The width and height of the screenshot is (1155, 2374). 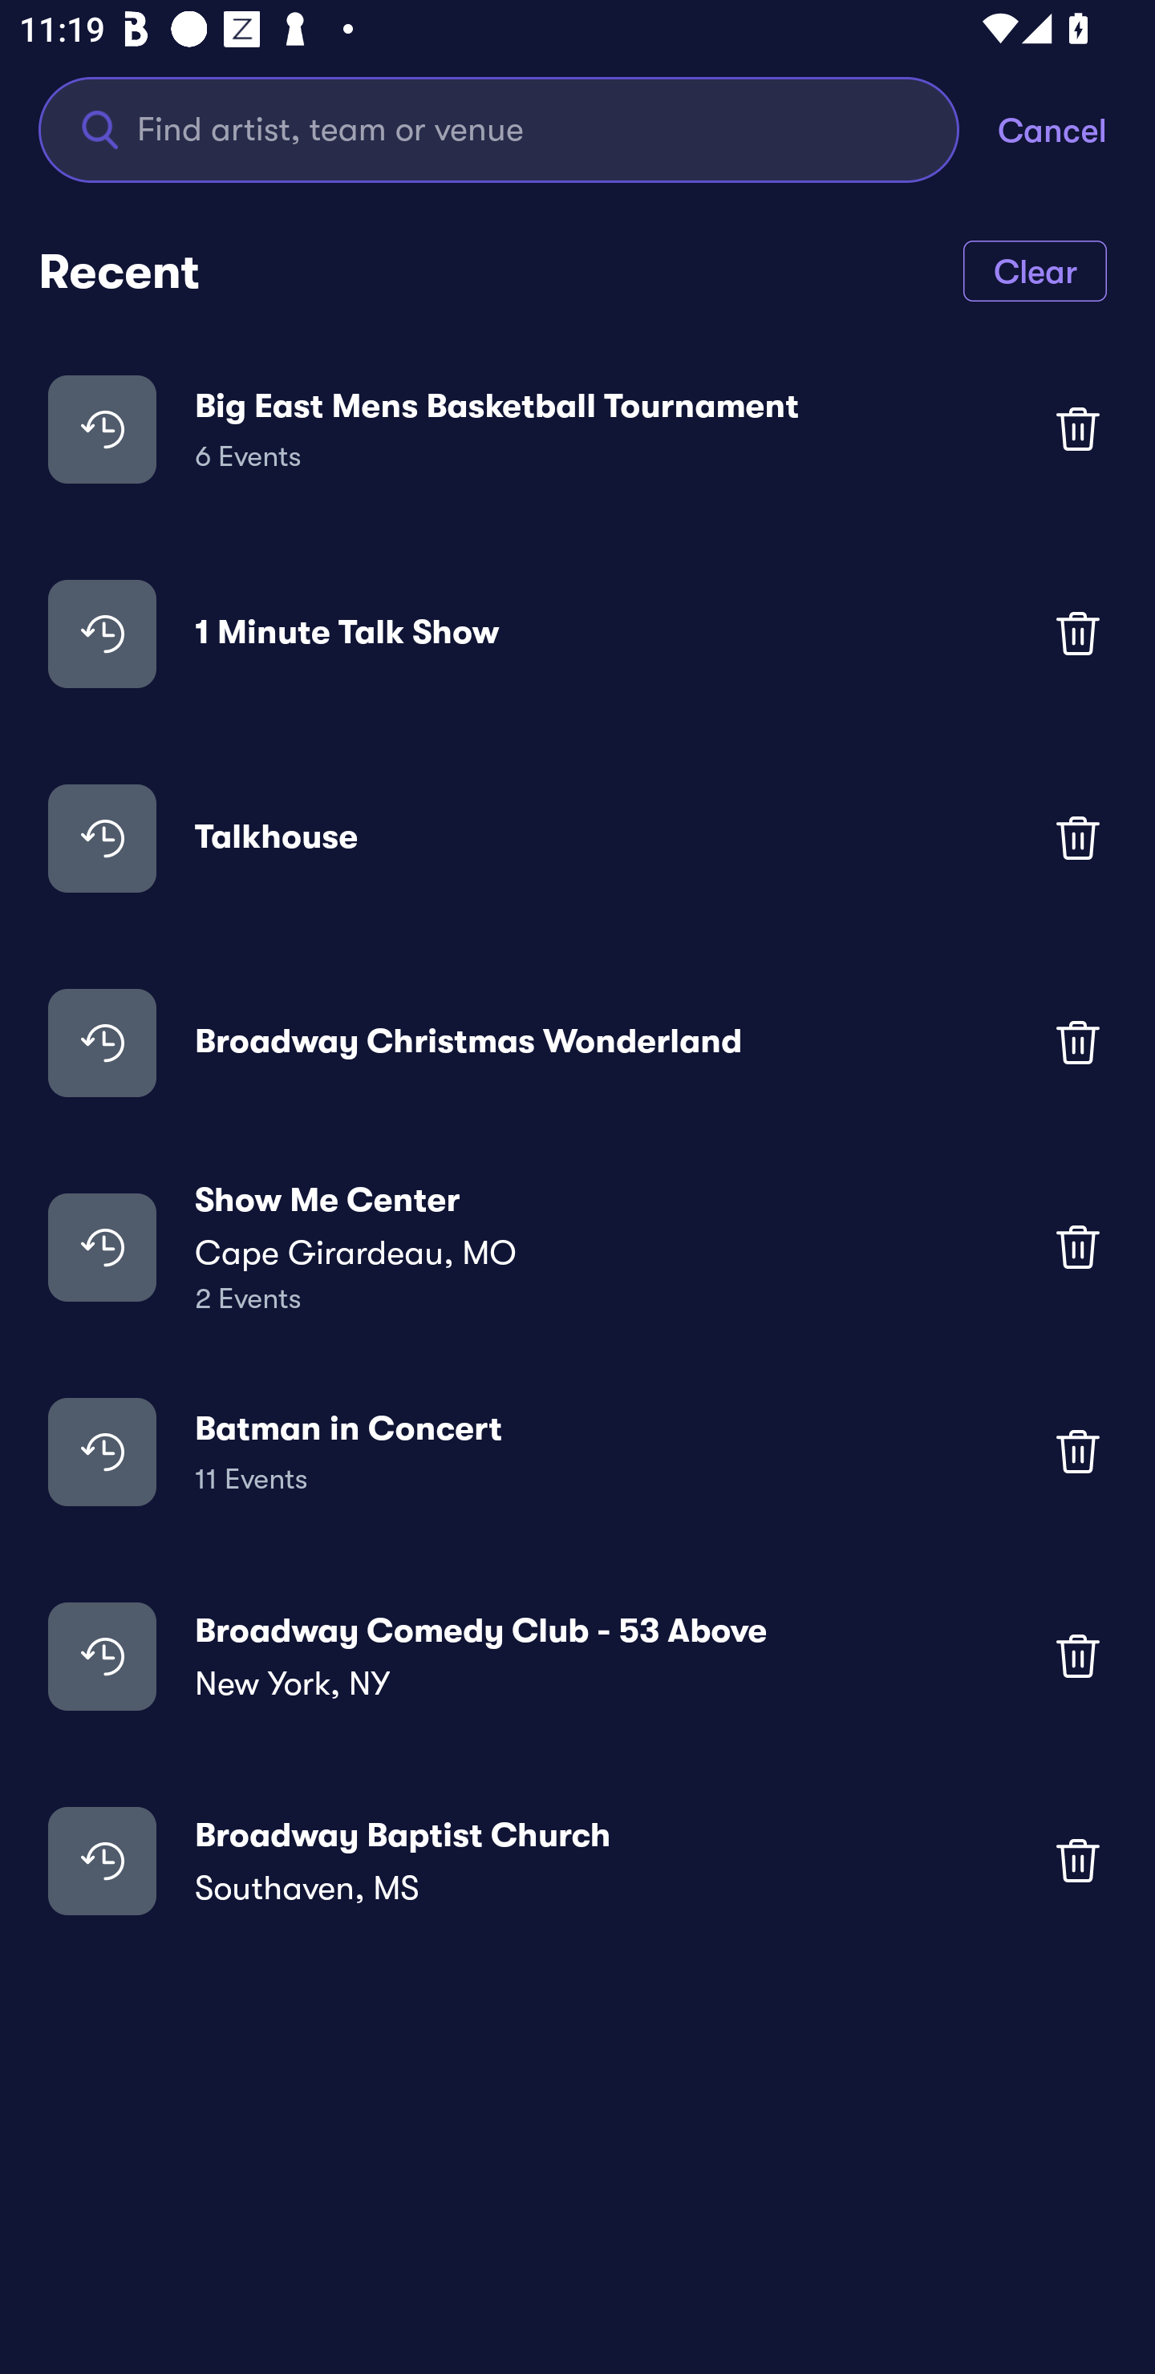 I want to click on Clear, so click(x=1035, y=269).